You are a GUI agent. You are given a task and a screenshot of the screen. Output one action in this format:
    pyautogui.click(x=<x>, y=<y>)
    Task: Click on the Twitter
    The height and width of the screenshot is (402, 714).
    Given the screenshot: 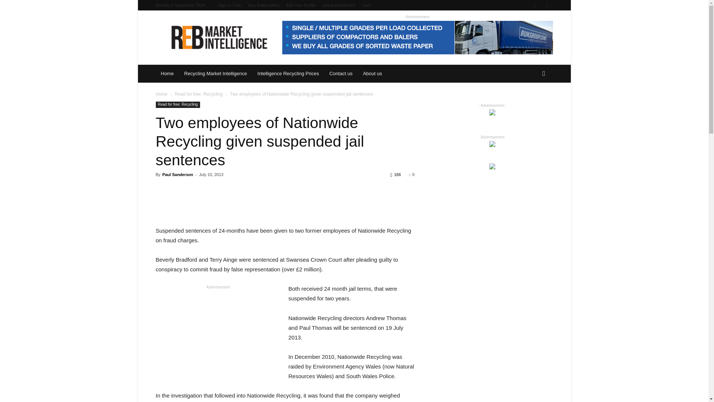 What is the action you would take?
    pyautogui.click(x=547, y=5)
    